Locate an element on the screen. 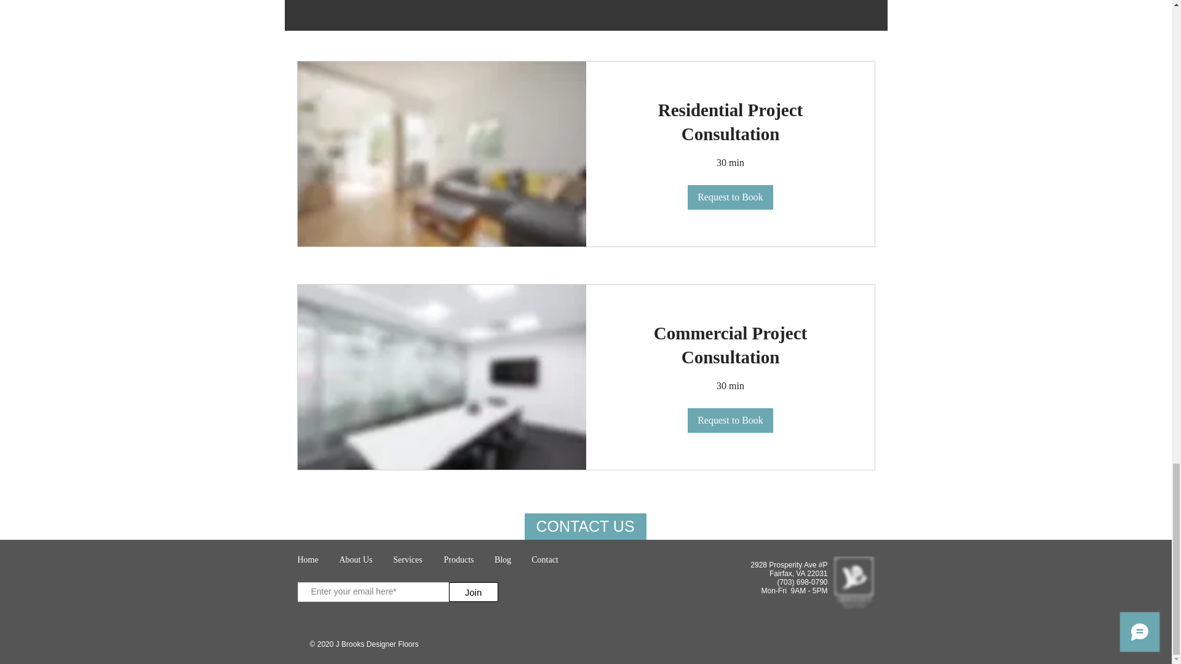  About Us is located at coordinates (356, 559).